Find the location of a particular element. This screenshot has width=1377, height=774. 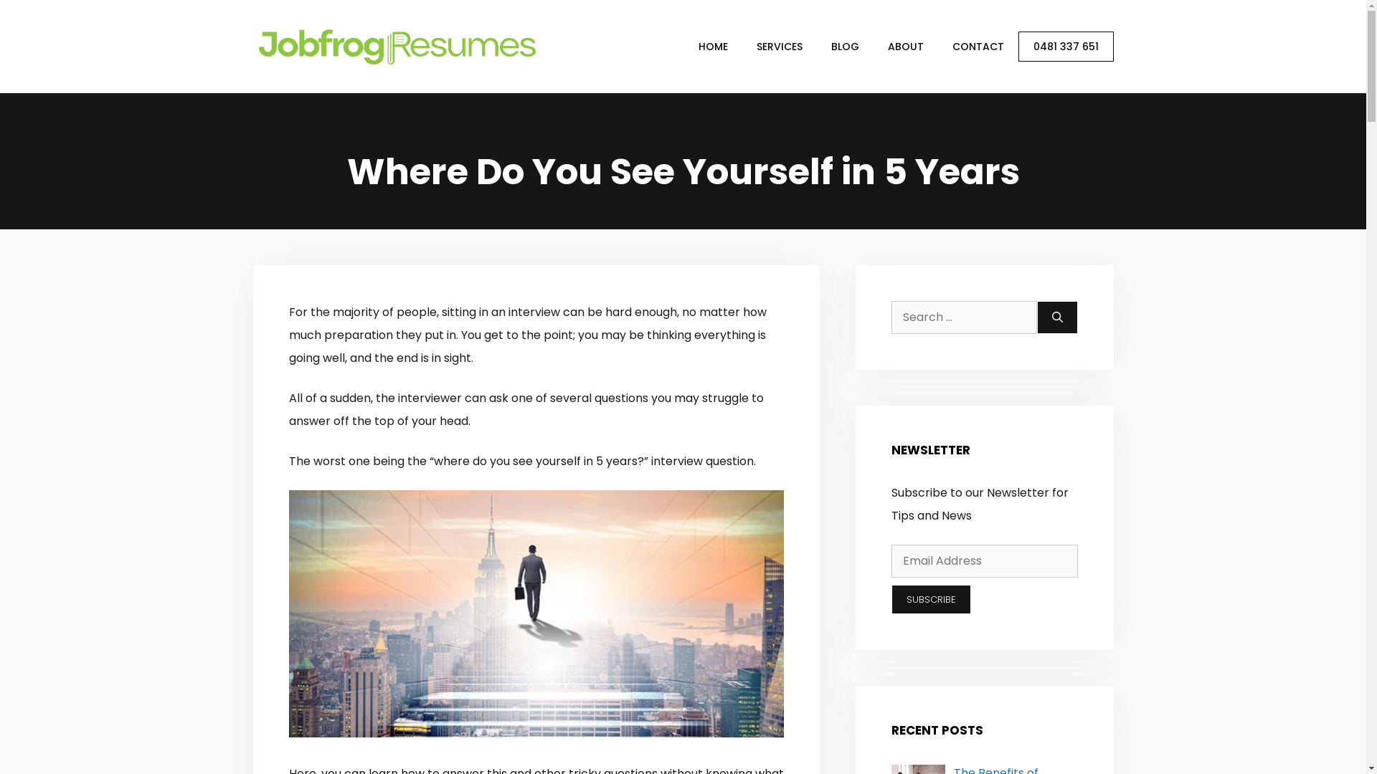

Subscribe is located at coordinates (931, 600).